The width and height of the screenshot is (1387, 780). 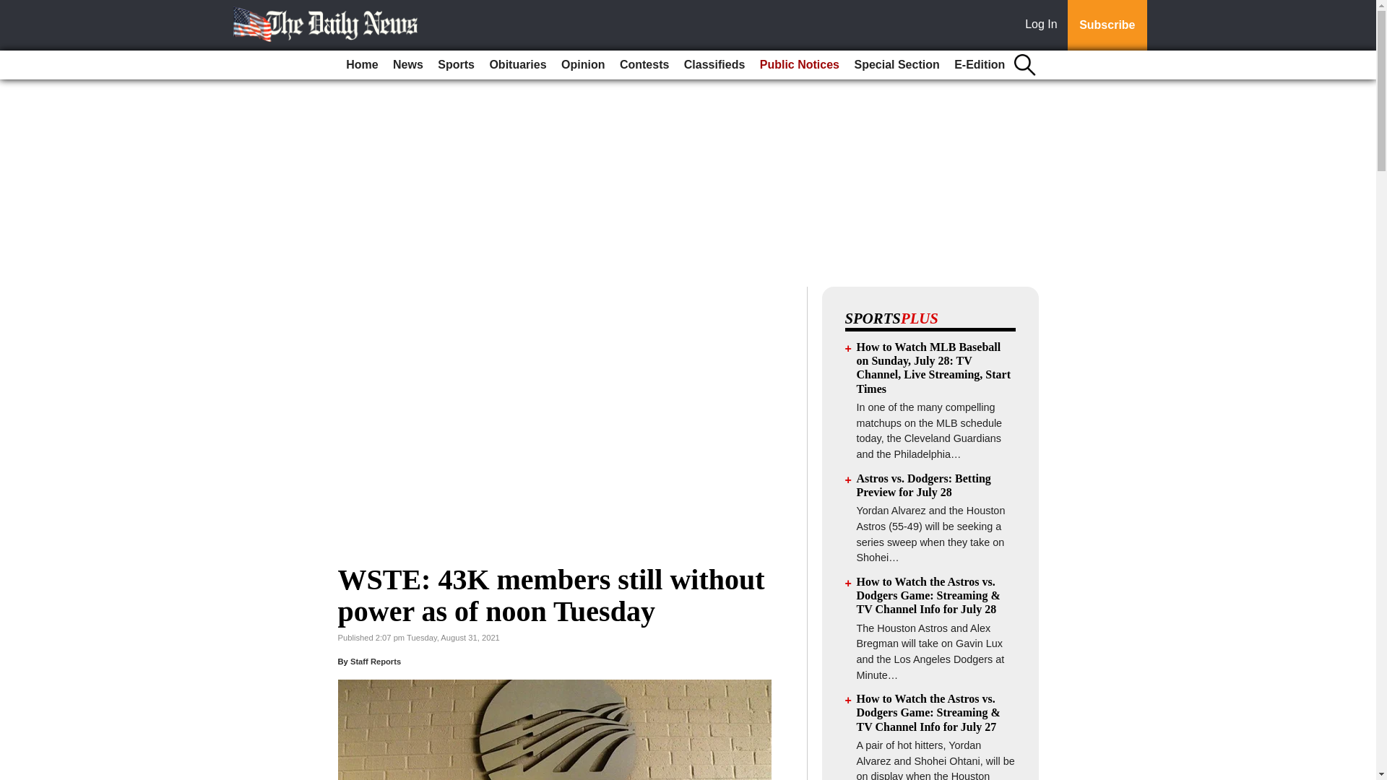 I want to click on News, so click(x=407, y=65).